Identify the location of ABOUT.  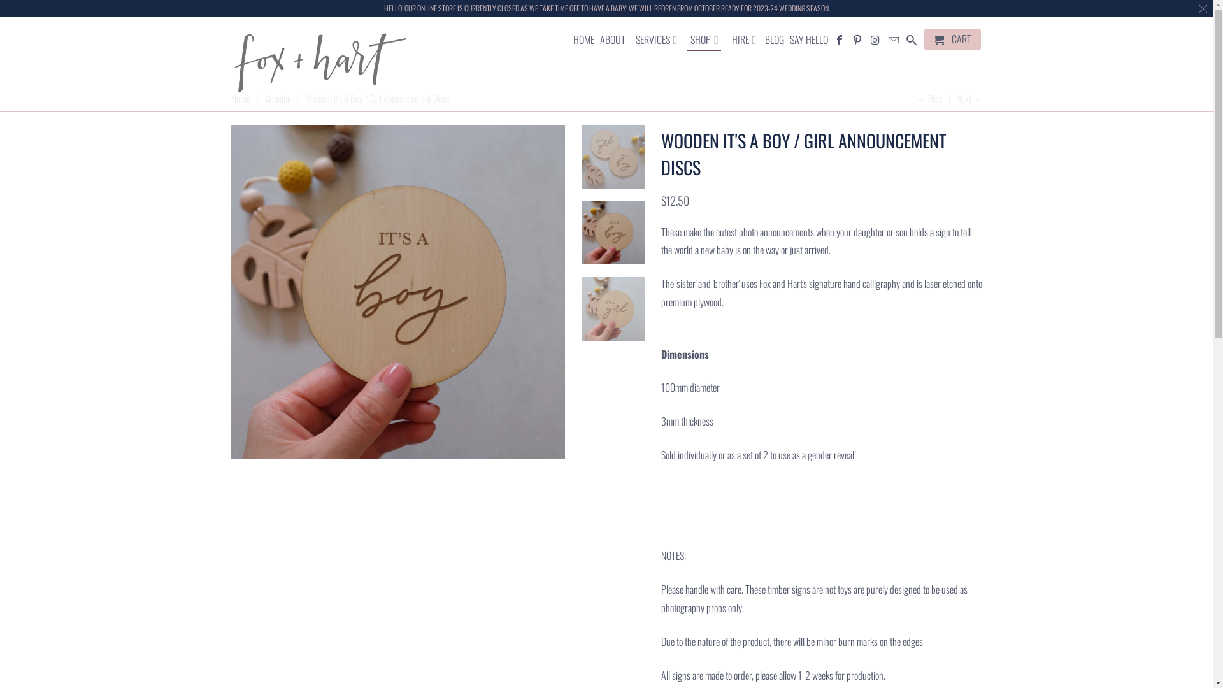
(613, 42).